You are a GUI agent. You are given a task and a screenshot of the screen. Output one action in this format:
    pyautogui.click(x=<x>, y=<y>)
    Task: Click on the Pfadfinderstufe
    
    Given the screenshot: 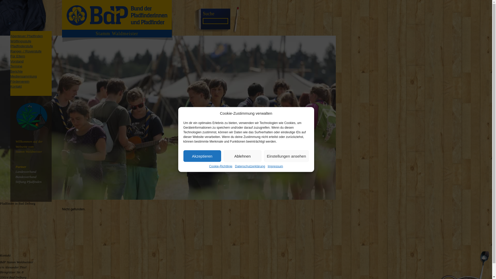 What is the action you would take?
    pyautogui.click(x=21, y=46)
    